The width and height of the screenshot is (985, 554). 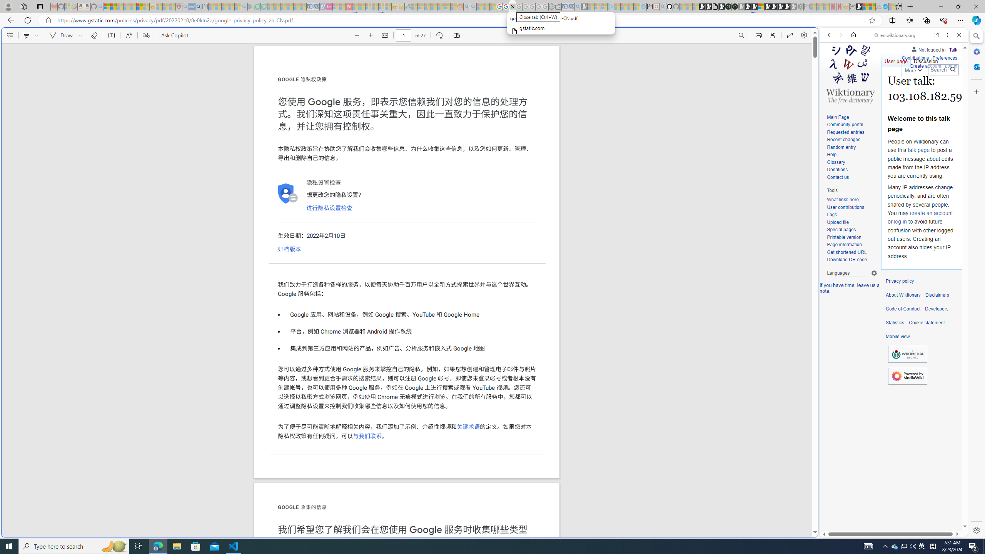 What do you see at coordinates (349, 7) in the screenshot?
I see `Latest Politics News & Archive | Newsweek.com - Sleeping` at bounding box center [349, 7].